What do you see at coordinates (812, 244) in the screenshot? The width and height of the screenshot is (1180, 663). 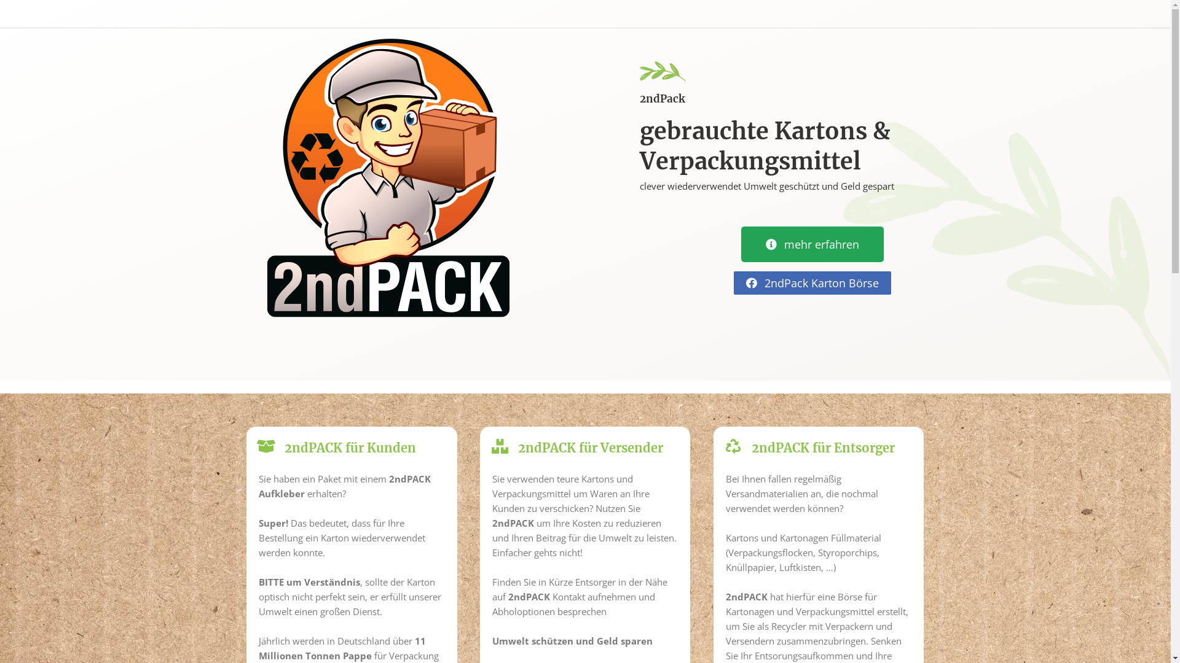 I see `mehr erfahren` at bounding box center [812, 244].